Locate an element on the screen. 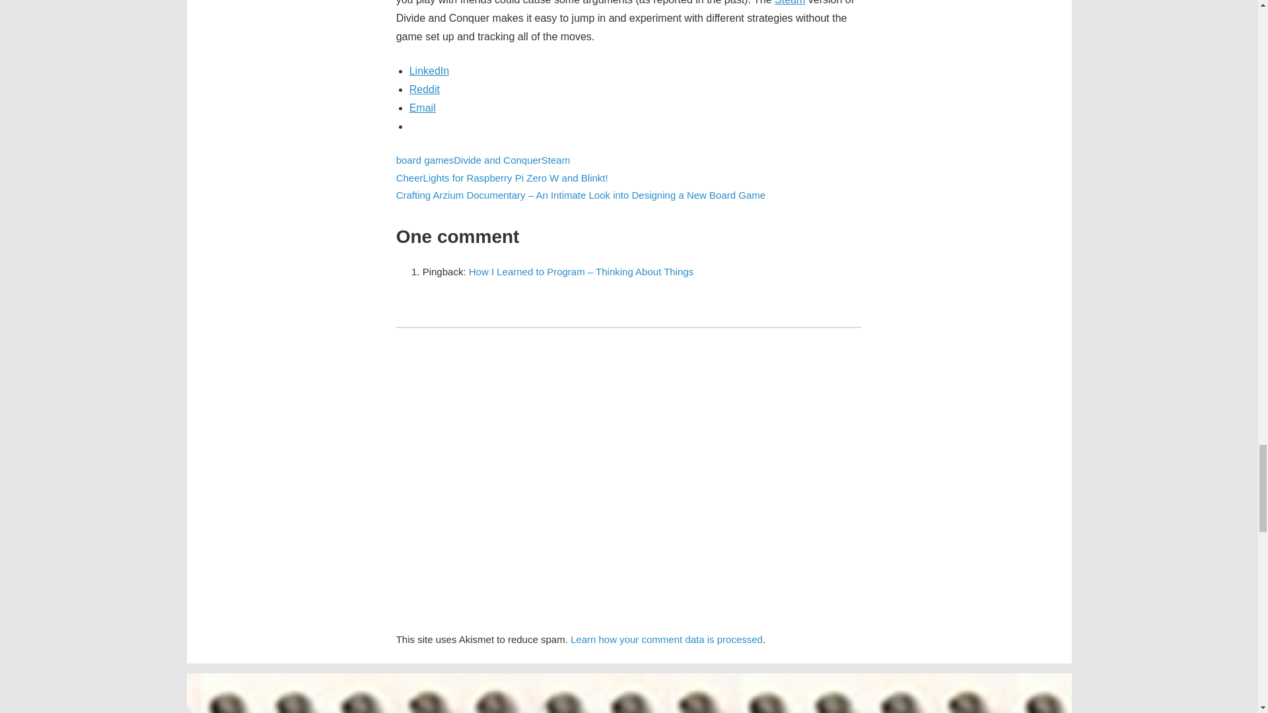 Image resolution: width=1268 pixels, height=713 pixels. Click to share on Reddit is located at coordinates (425, 89).